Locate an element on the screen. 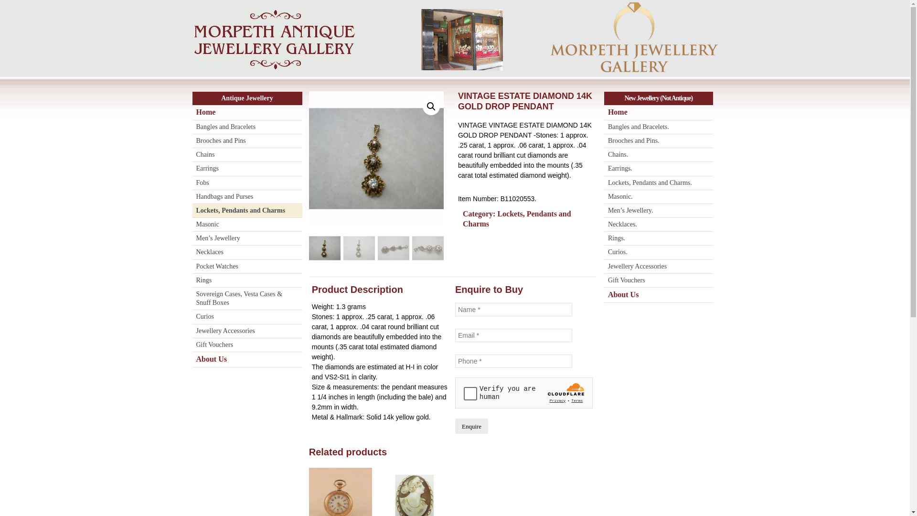  Lockets, Pendants and Charms. is located at coordinates (659, 183).